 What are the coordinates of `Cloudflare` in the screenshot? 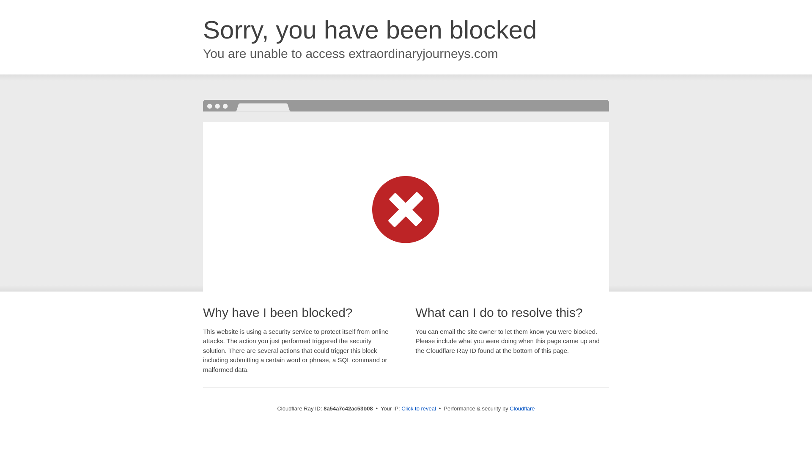 It's located at (522, 408).